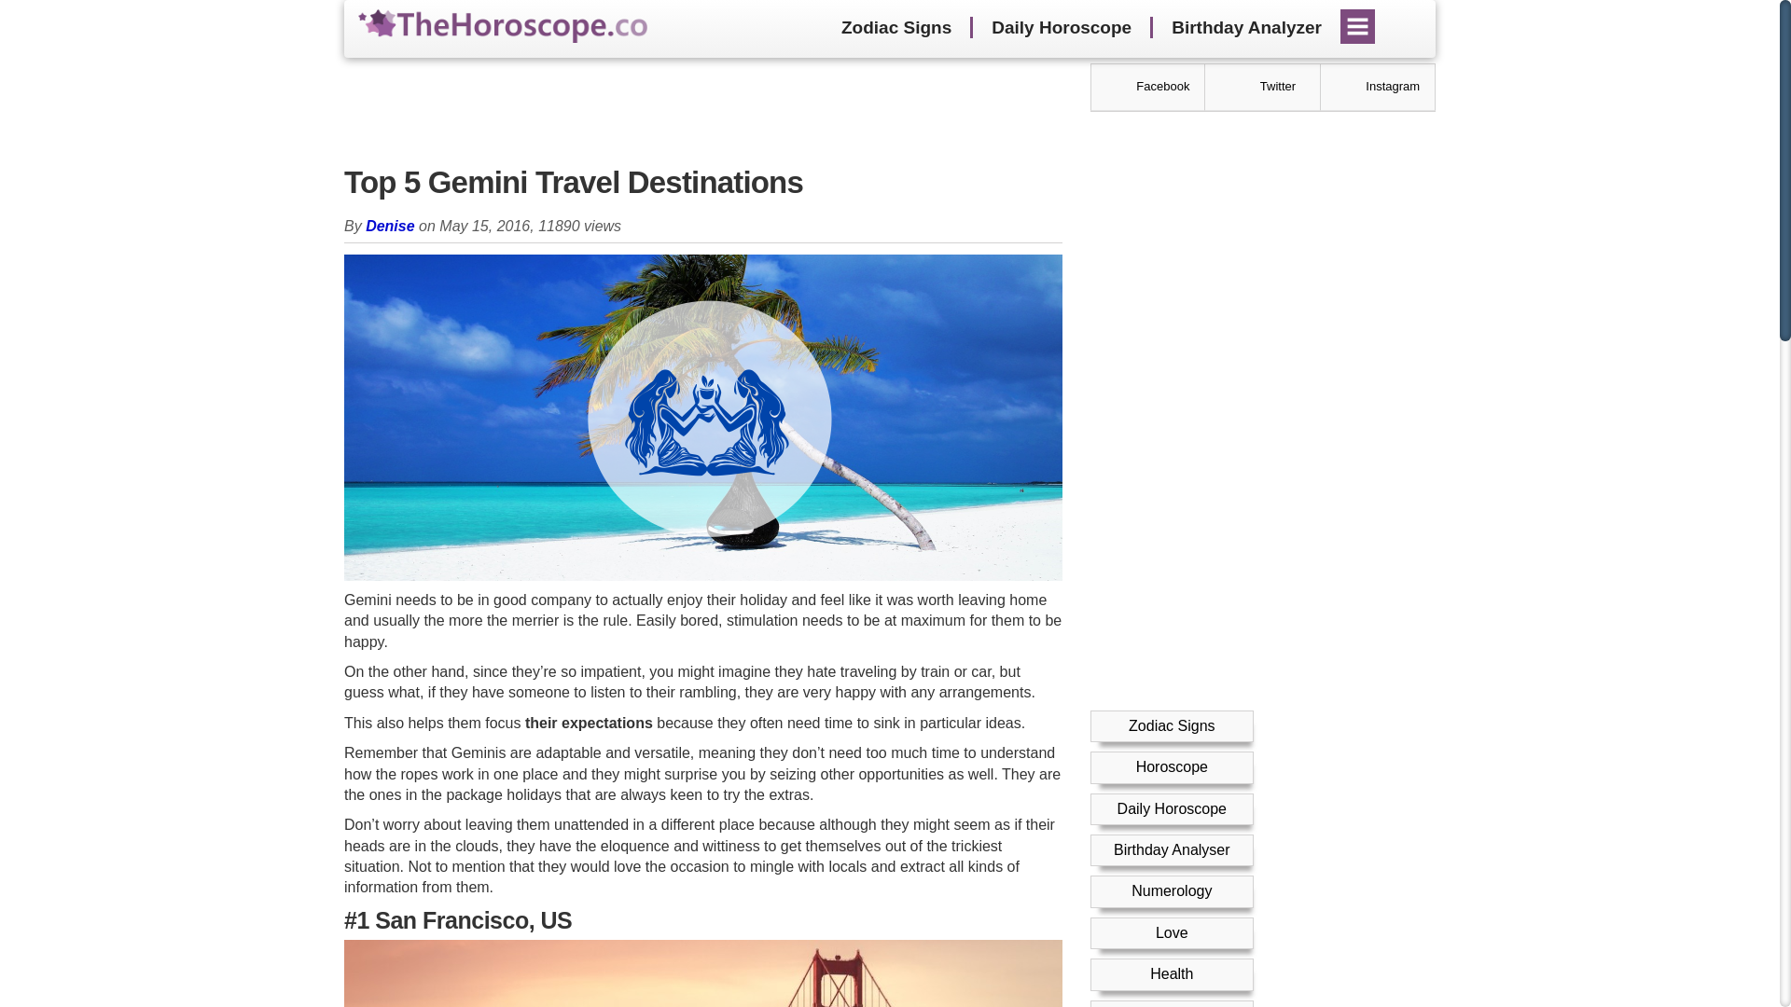  Describe the element at coordinates (1172, 807) in the screenshot. I see `Daily Horoscope` at that location.